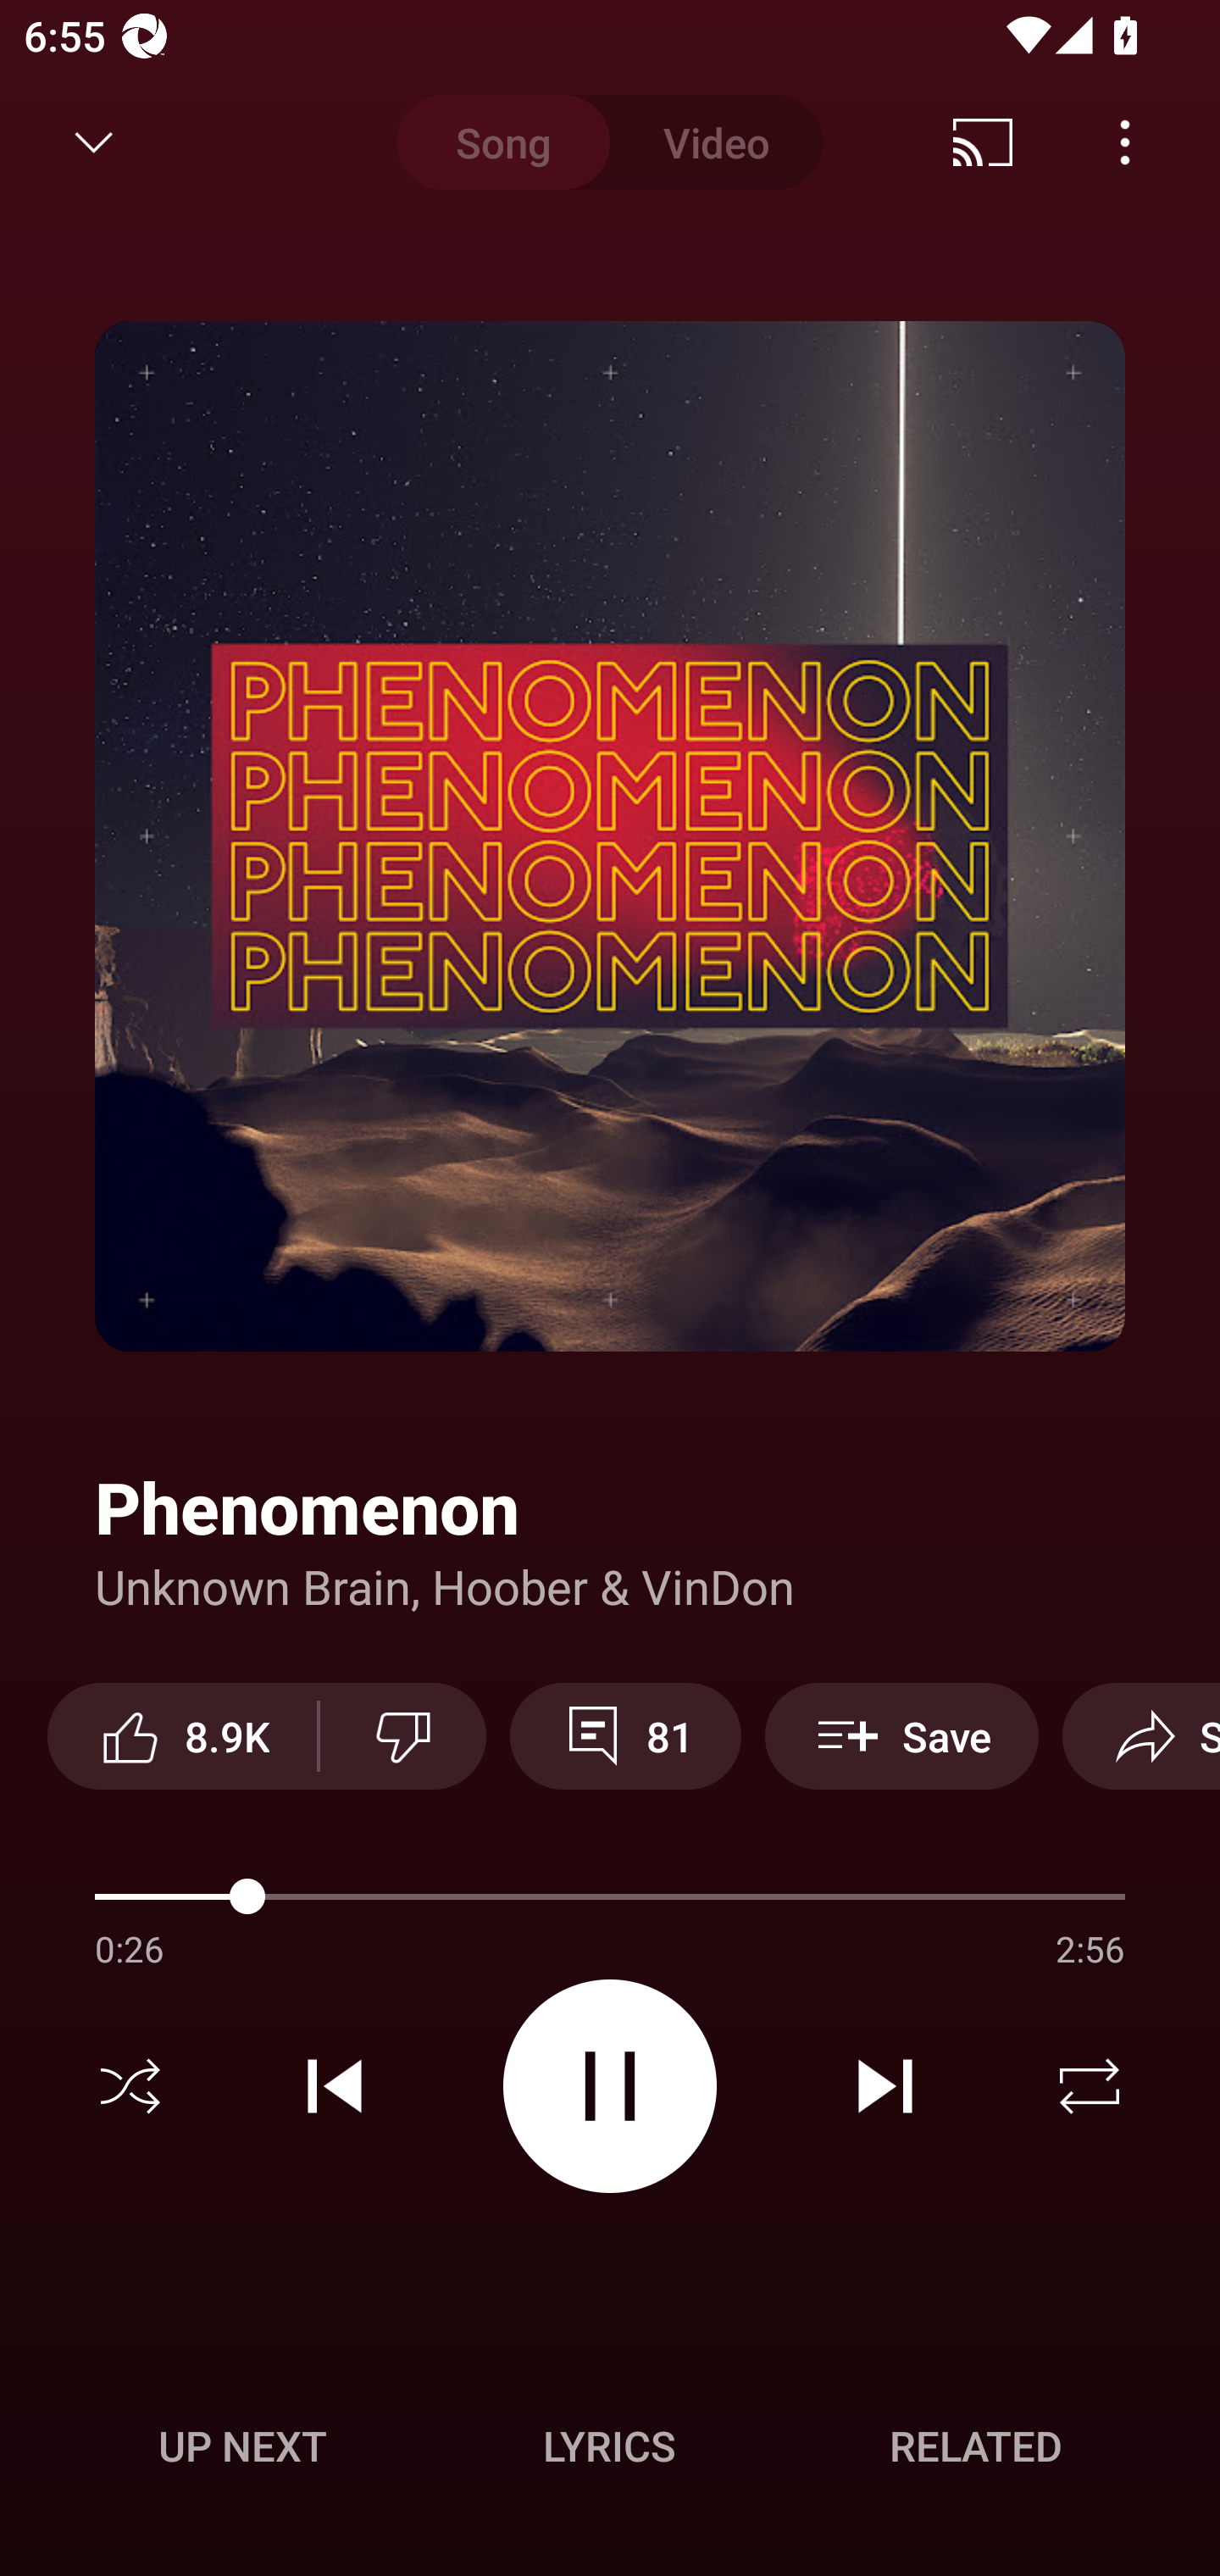 The height and width of the screenshot is (2576, 1220). I want to click on Repeat off, so click(1090, 2086).